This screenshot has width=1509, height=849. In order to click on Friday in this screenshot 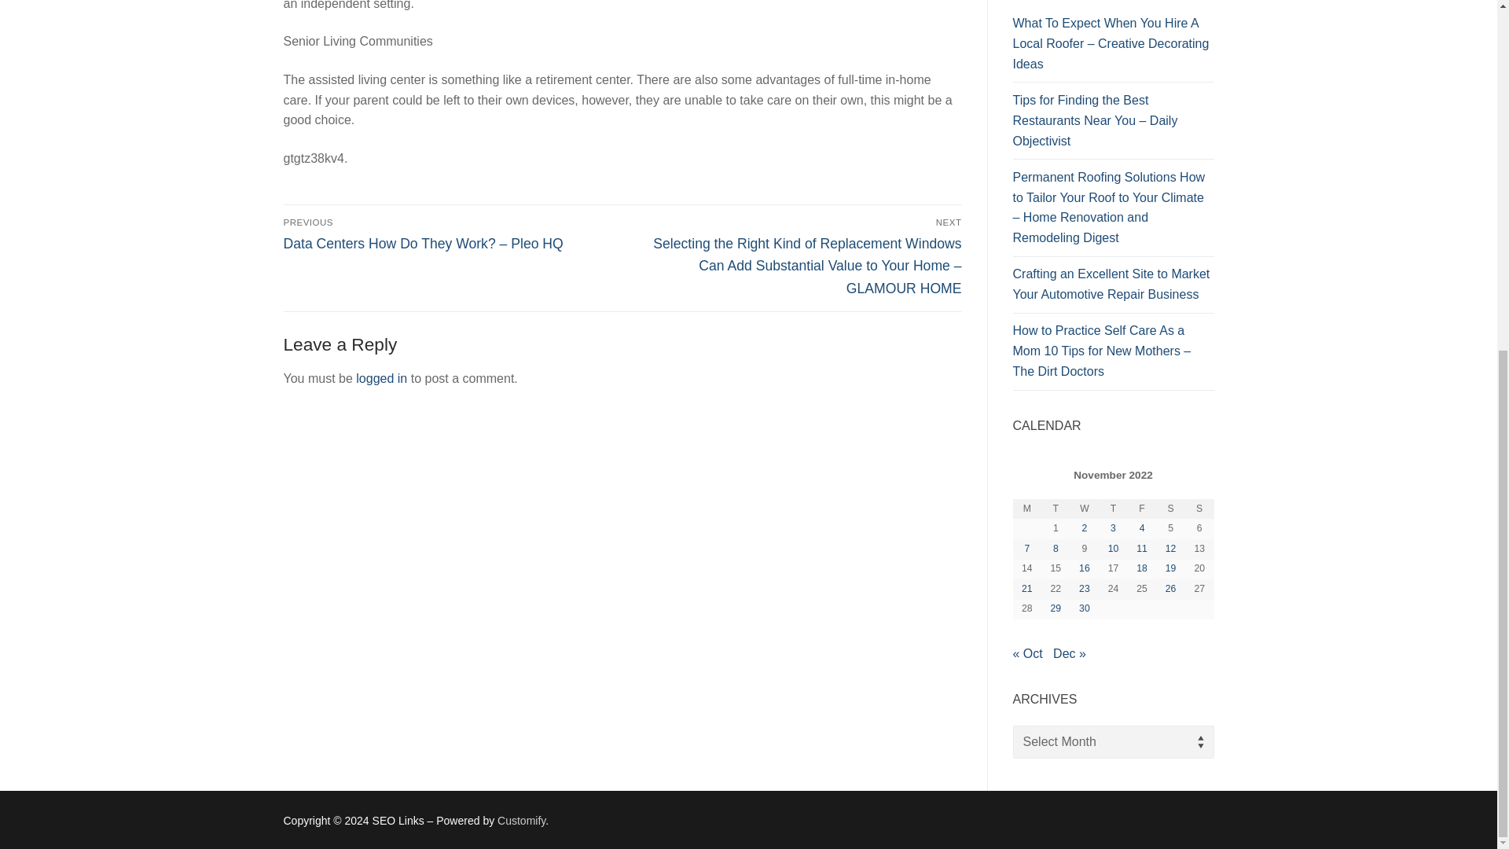, I will do `click(1142, 509)`.